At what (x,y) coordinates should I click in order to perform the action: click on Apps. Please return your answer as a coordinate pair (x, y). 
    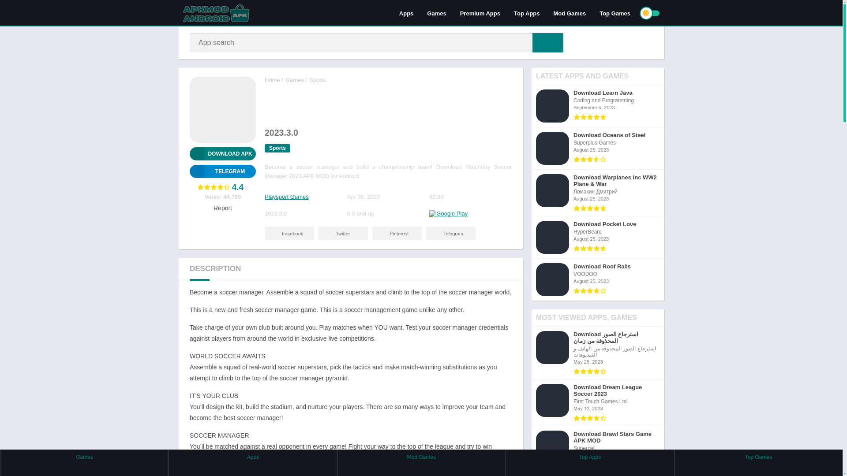
    Looking at the image, I should click on (406, 13).